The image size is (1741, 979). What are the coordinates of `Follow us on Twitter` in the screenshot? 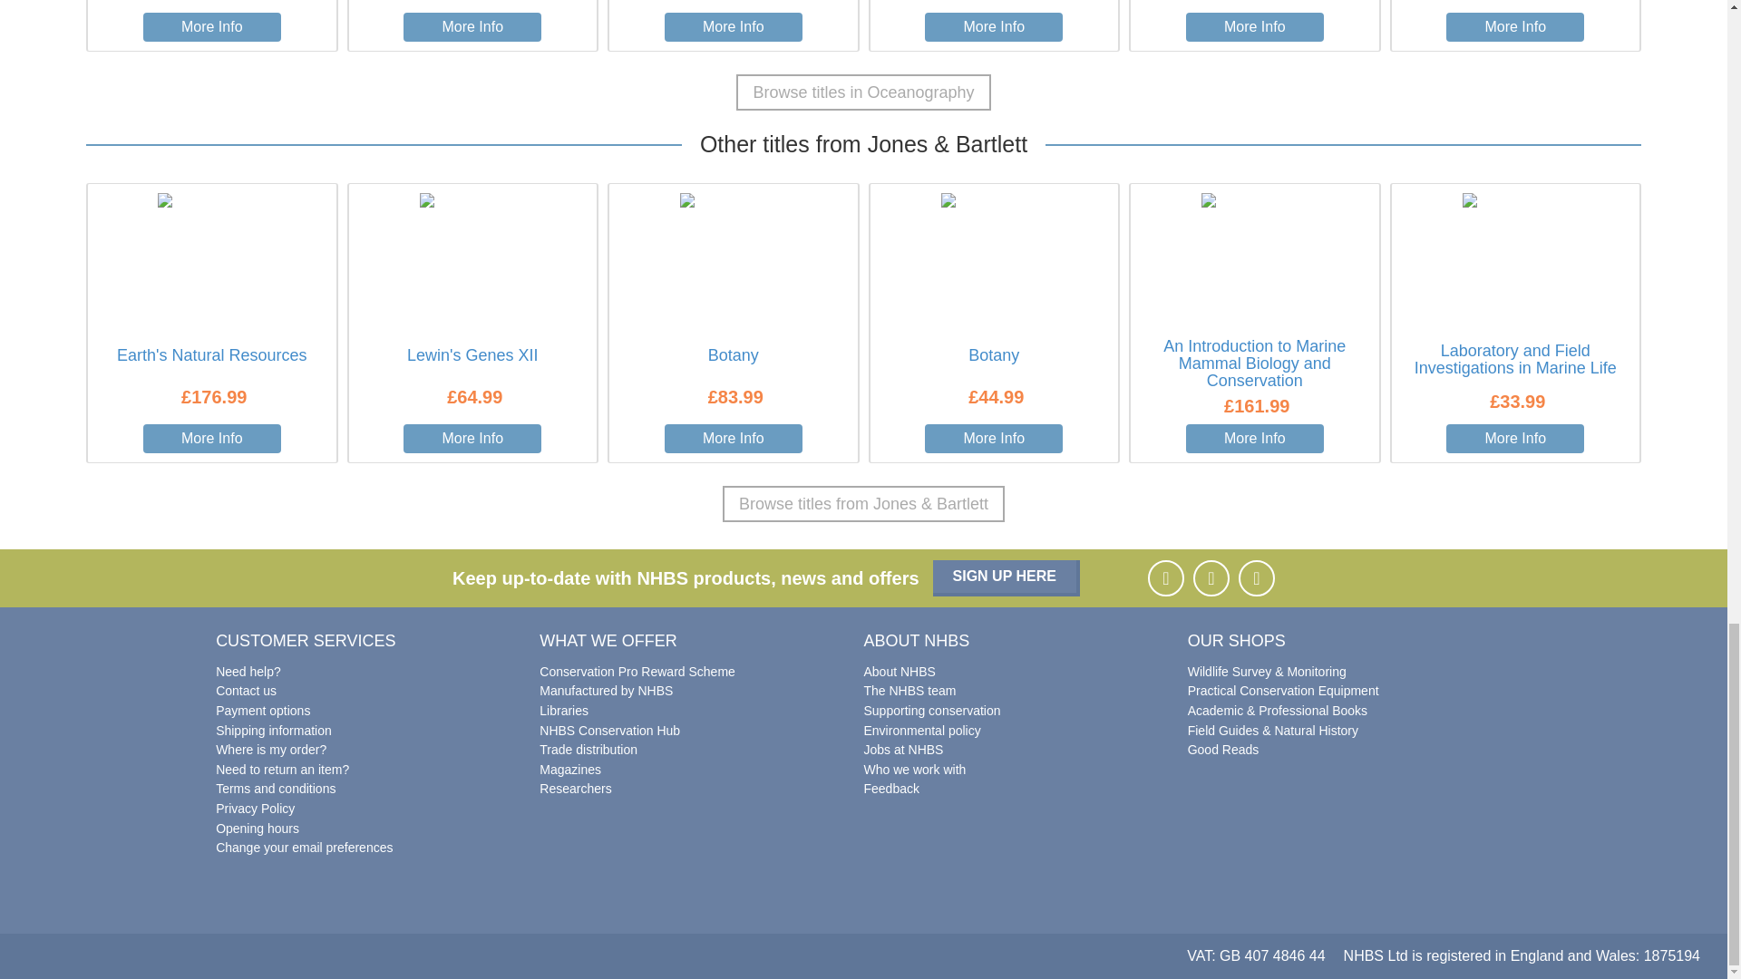 It's located at (1256, 577).